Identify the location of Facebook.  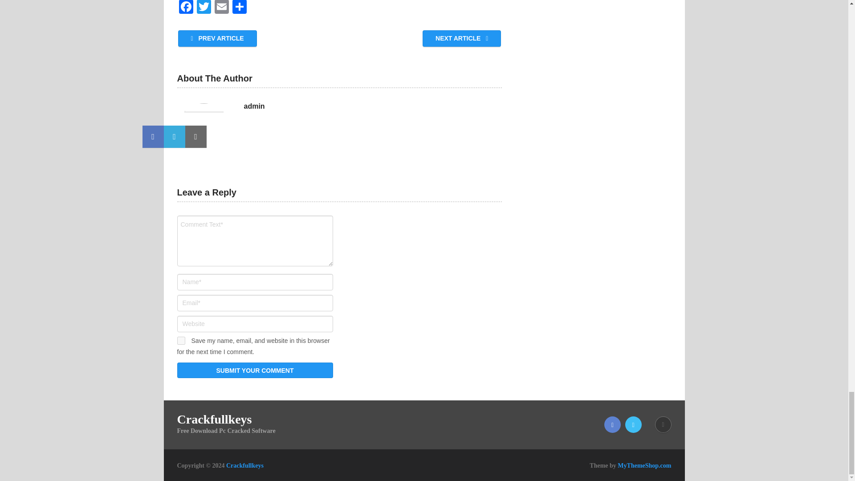
(186, 8).